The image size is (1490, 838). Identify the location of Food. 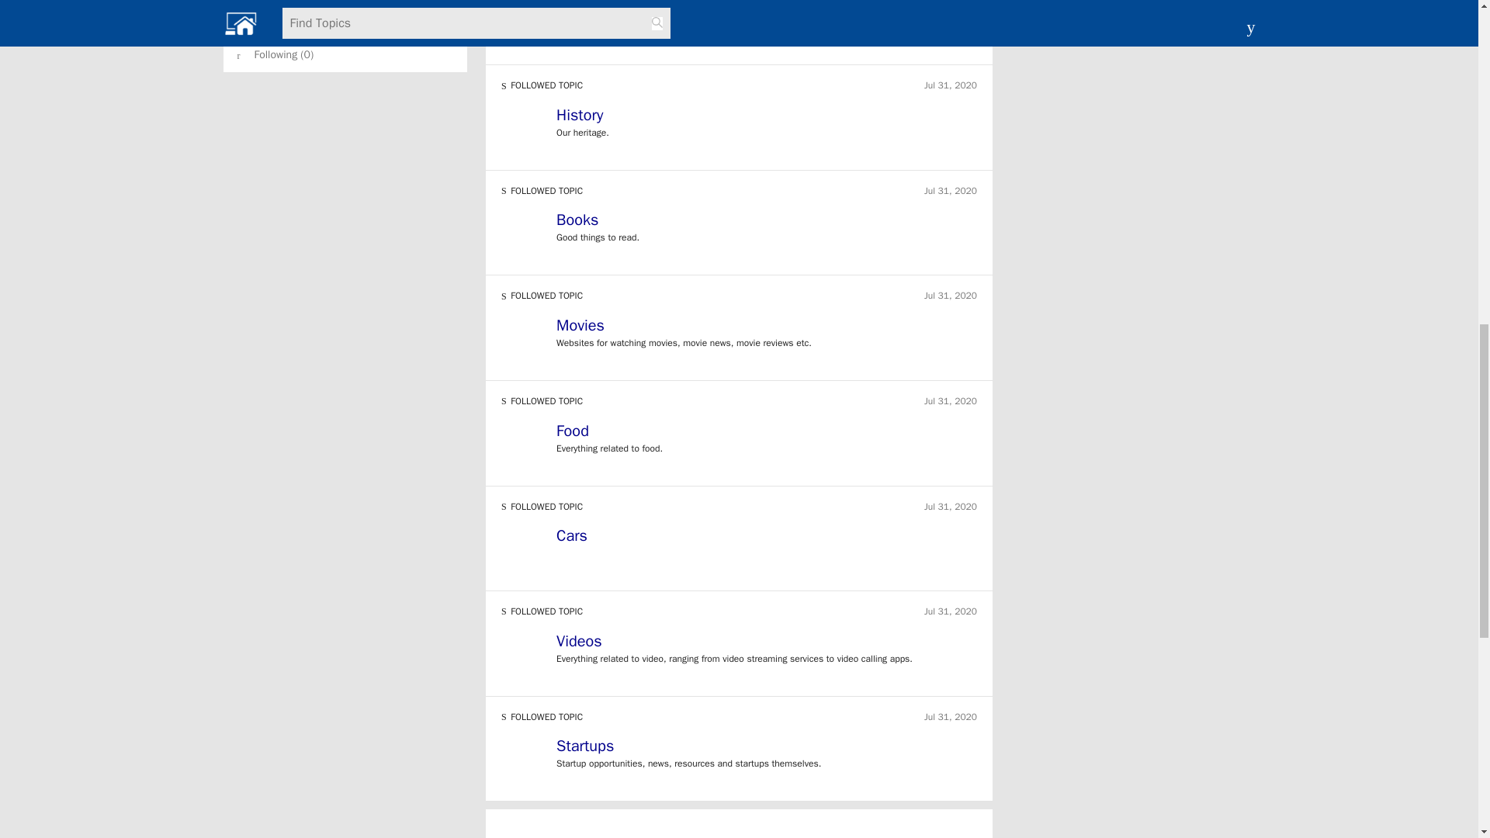
(572, 431).